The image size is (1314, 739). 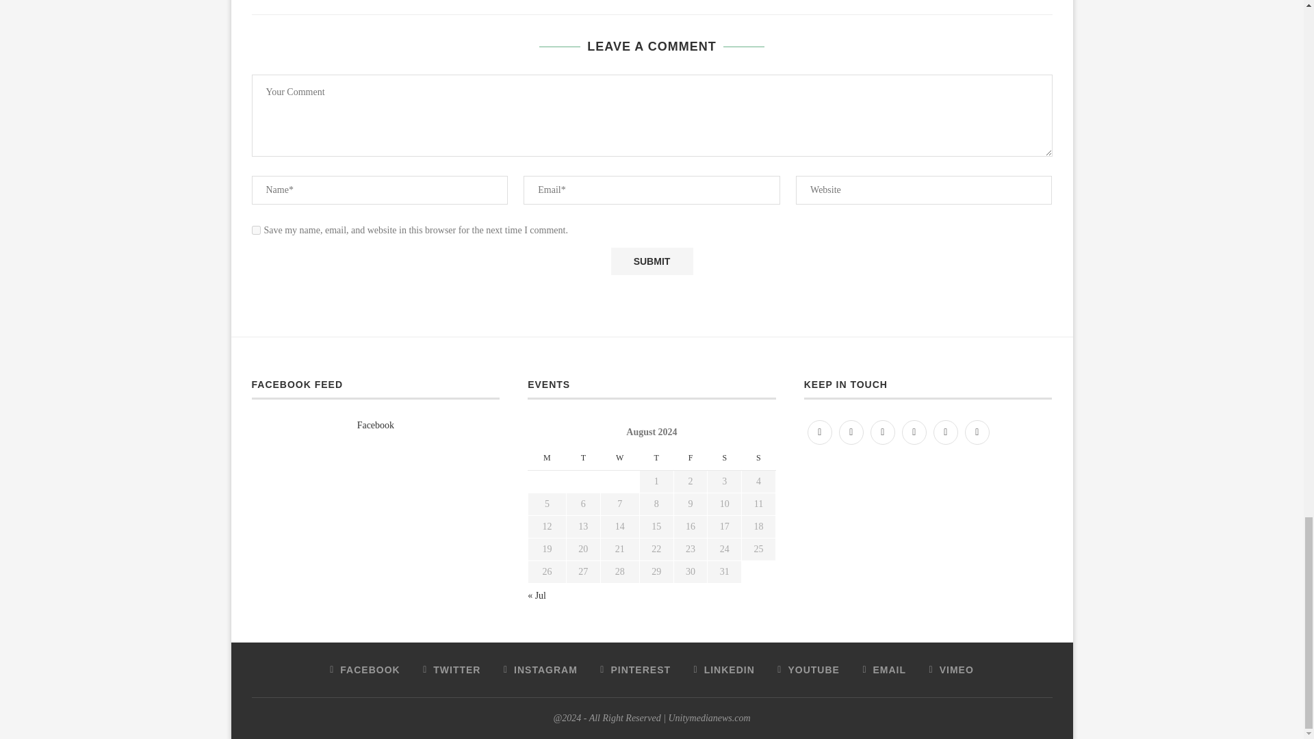 What do you see at coordinates (256, 230) in the screenshot?
I see `yes` at bounding box center [256, 230].